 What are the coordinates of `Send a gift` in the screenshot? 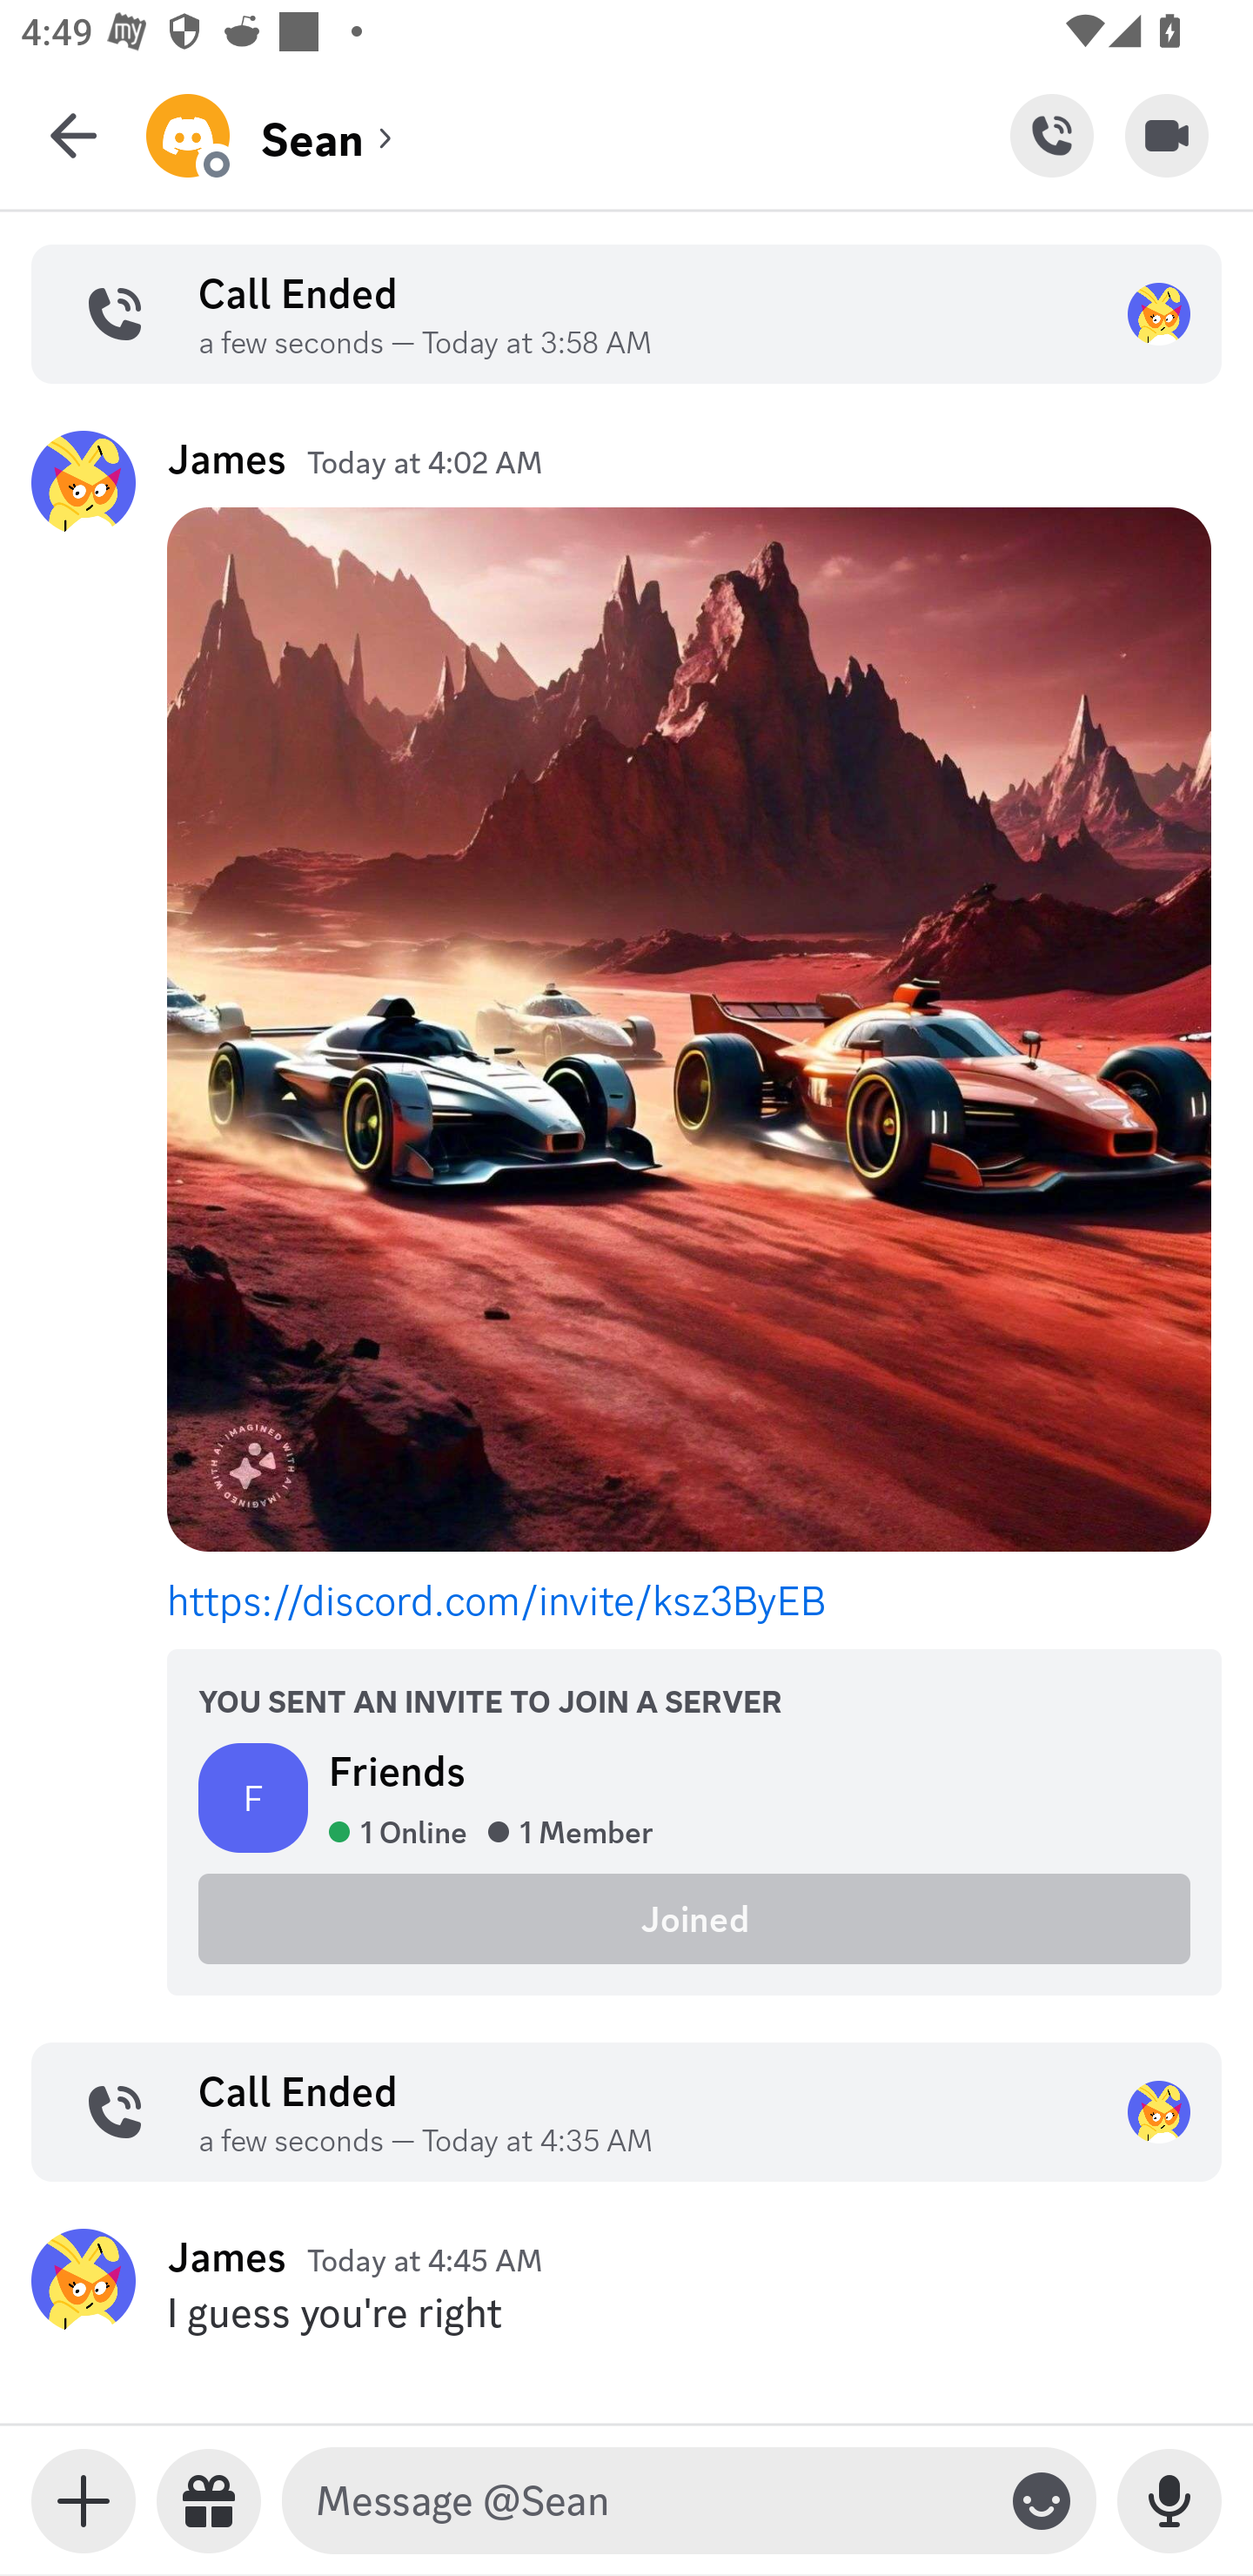 It's located at (209, 2501).